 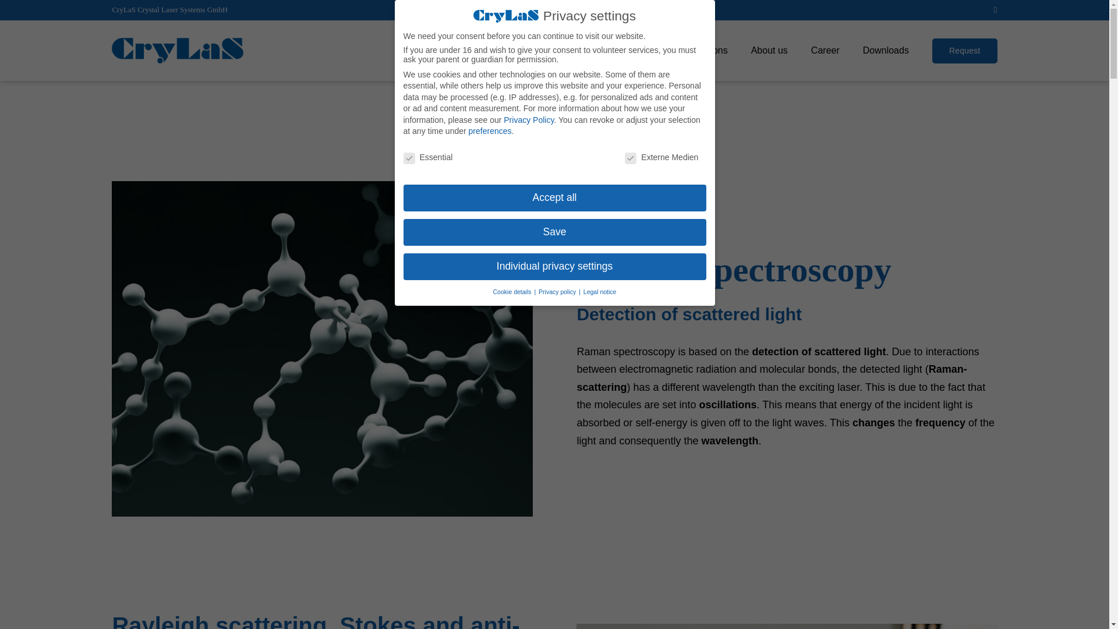 What do you see at coordinates (702, 50) in the screenshot?
I see `Applications` at bounding box center [702, 50].